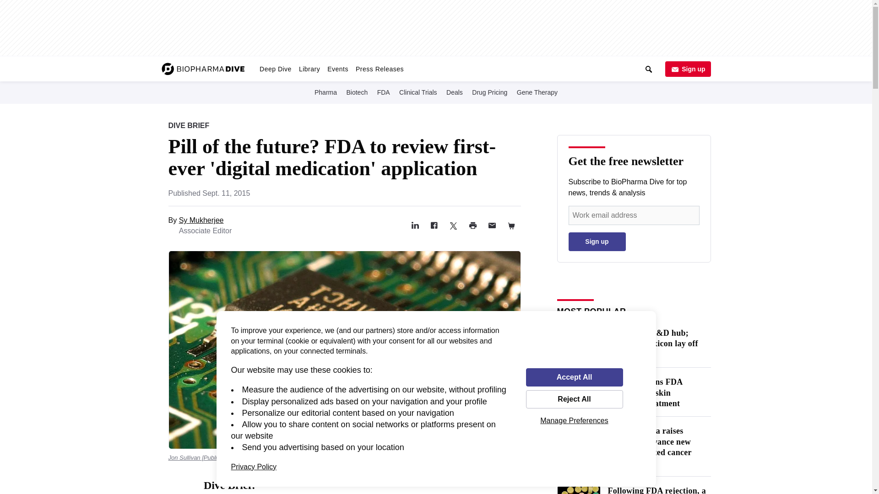 The height and width of the screenshot is (494, 879). I want to click on Library, so click(309, 69).